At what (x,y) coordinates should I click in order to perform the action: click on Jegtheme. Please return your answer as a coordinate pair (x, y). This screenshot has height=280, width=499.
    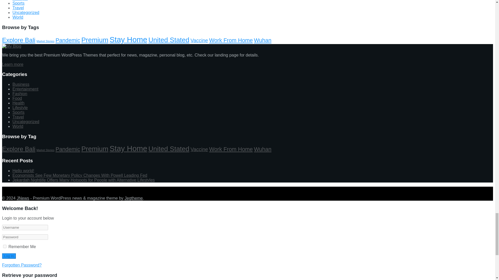
    Looking at the image, I should click on (134, 198).